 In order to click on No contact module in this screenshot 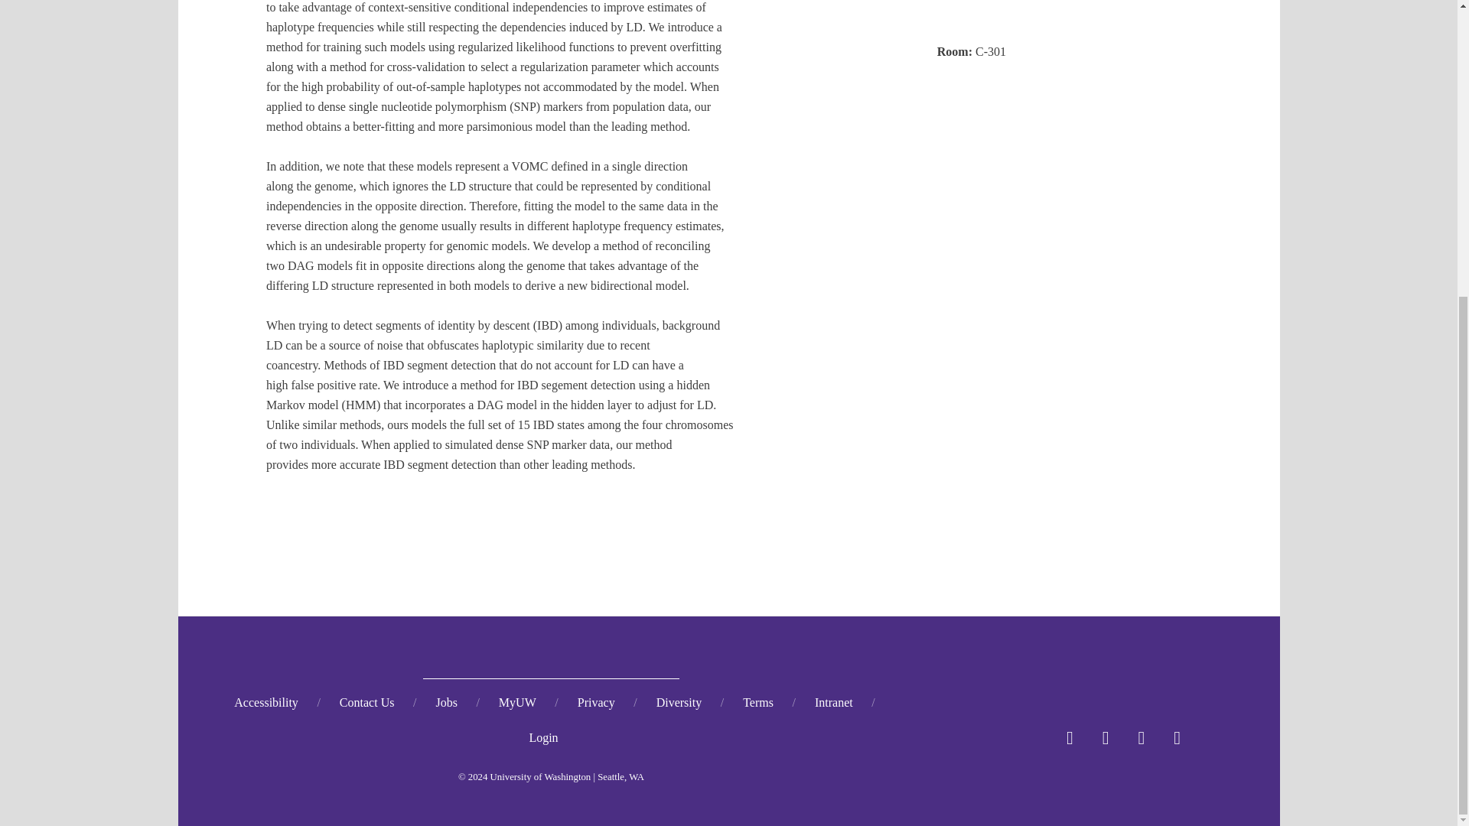, I will do `click(367, 702)`.